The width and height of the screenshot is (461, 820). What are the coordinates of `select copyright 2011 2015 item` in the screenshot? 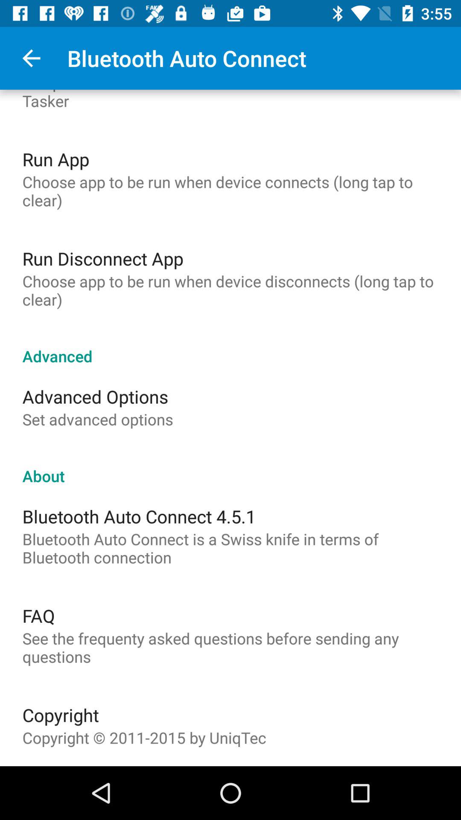 It's located at (144, 738).